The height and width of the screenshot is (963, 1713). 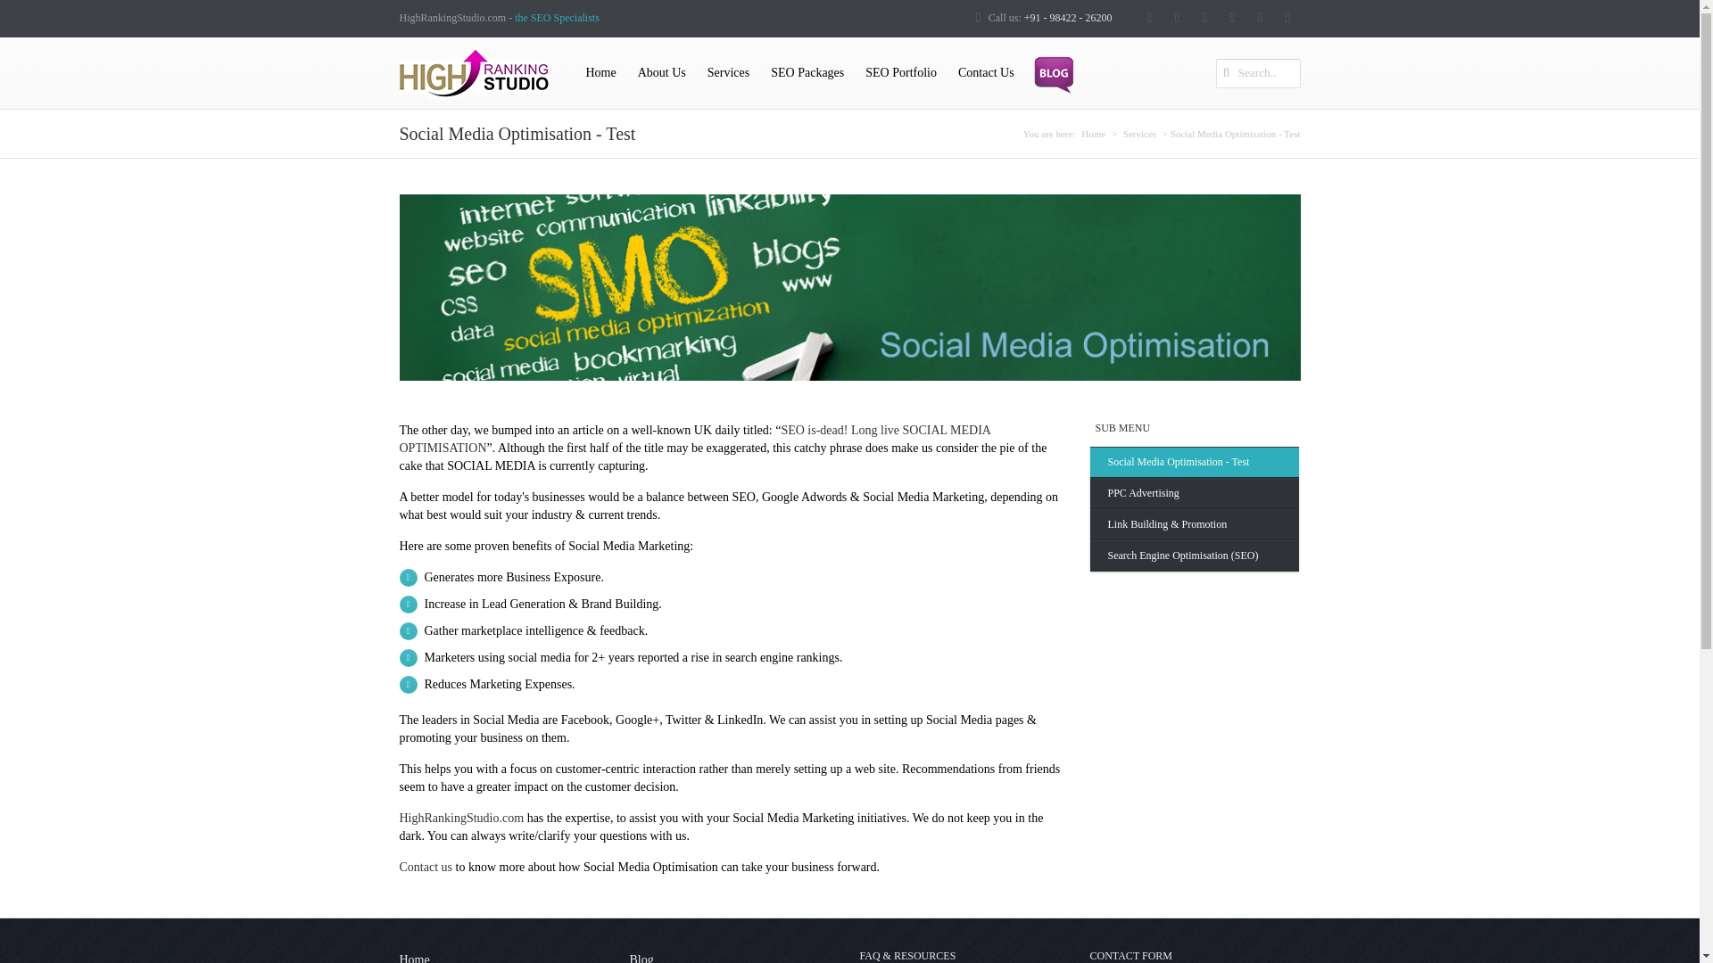 I want to click on Search.., so click(x=1257, y=73).